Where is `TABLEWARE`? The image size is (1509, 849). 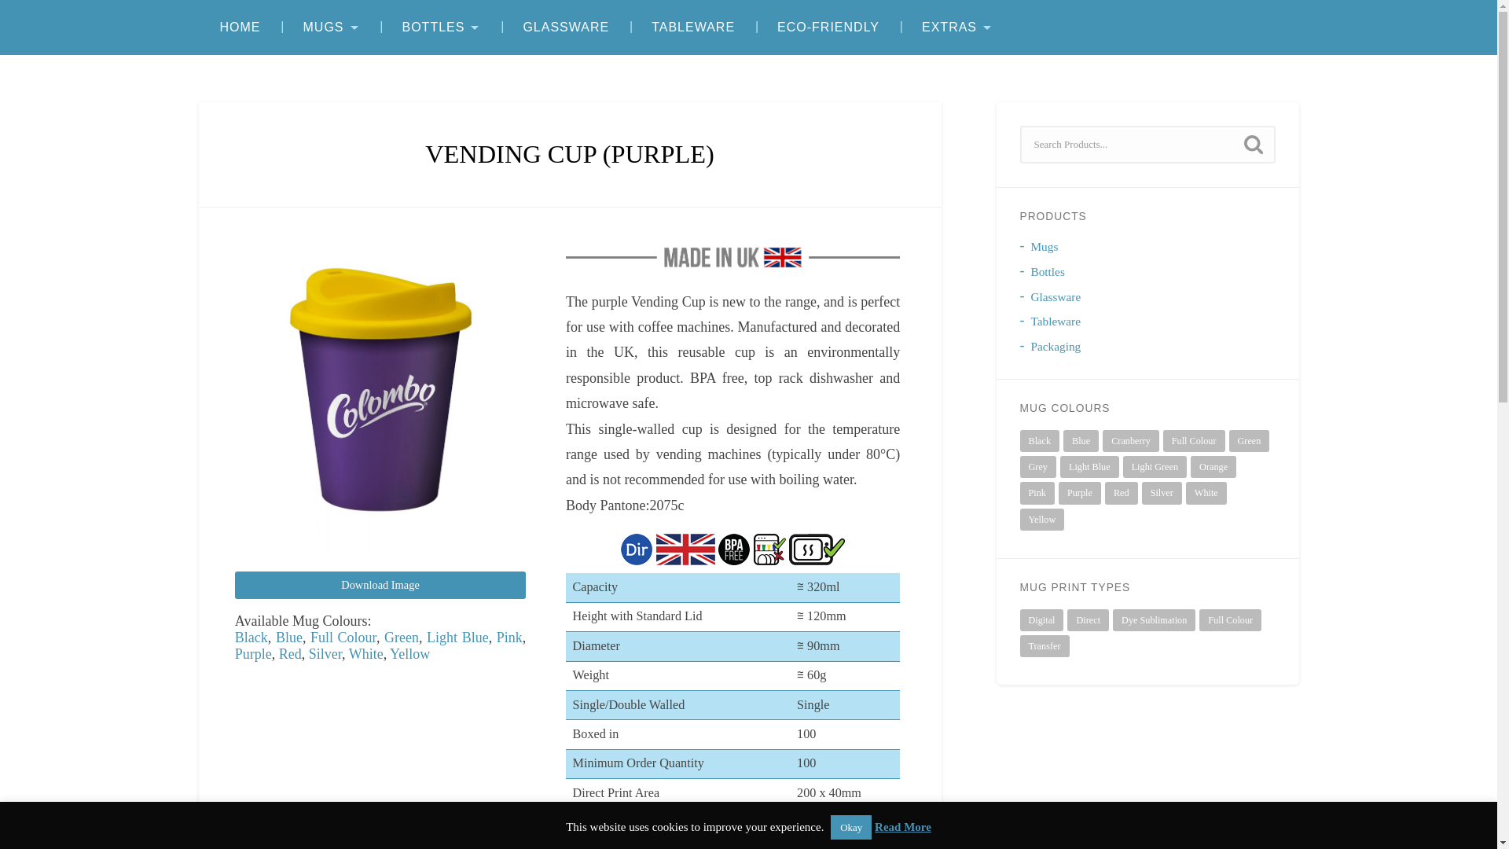
TABLEWARE is located at coordinates (693, 28).